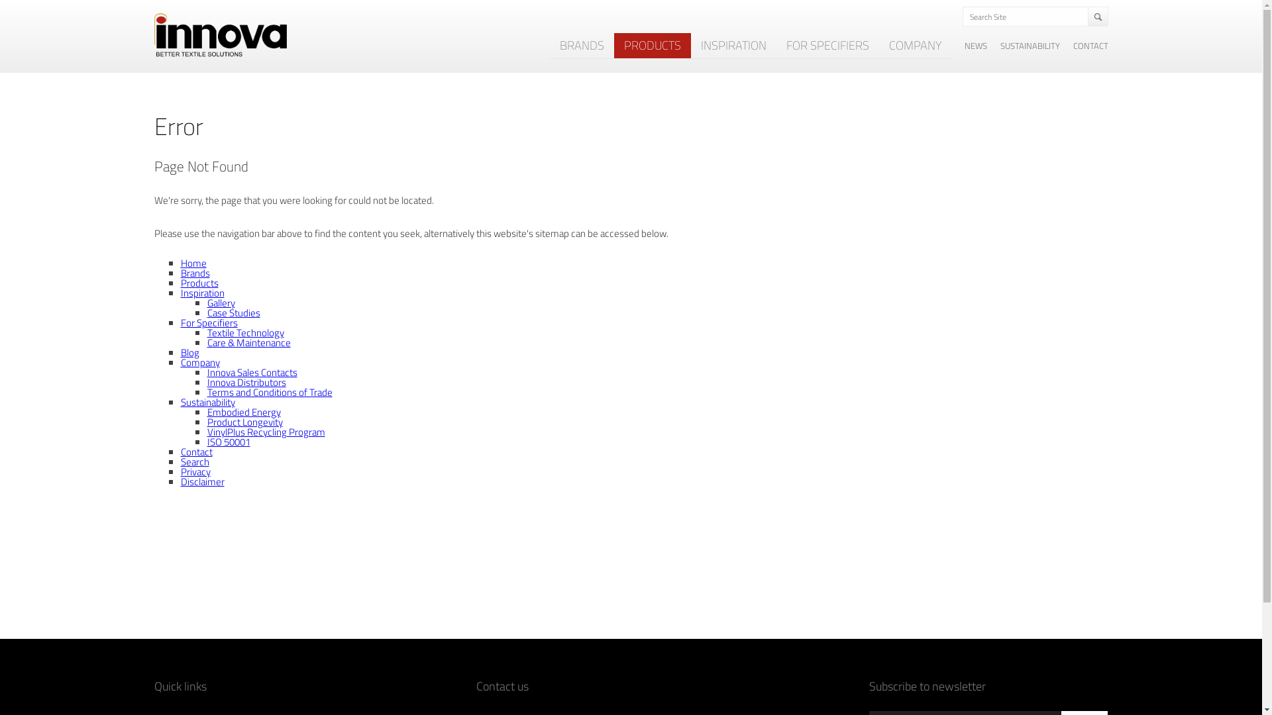 This screenshot has width=1272, height=715. I want to click on CONTACT, so click(1090, 46).